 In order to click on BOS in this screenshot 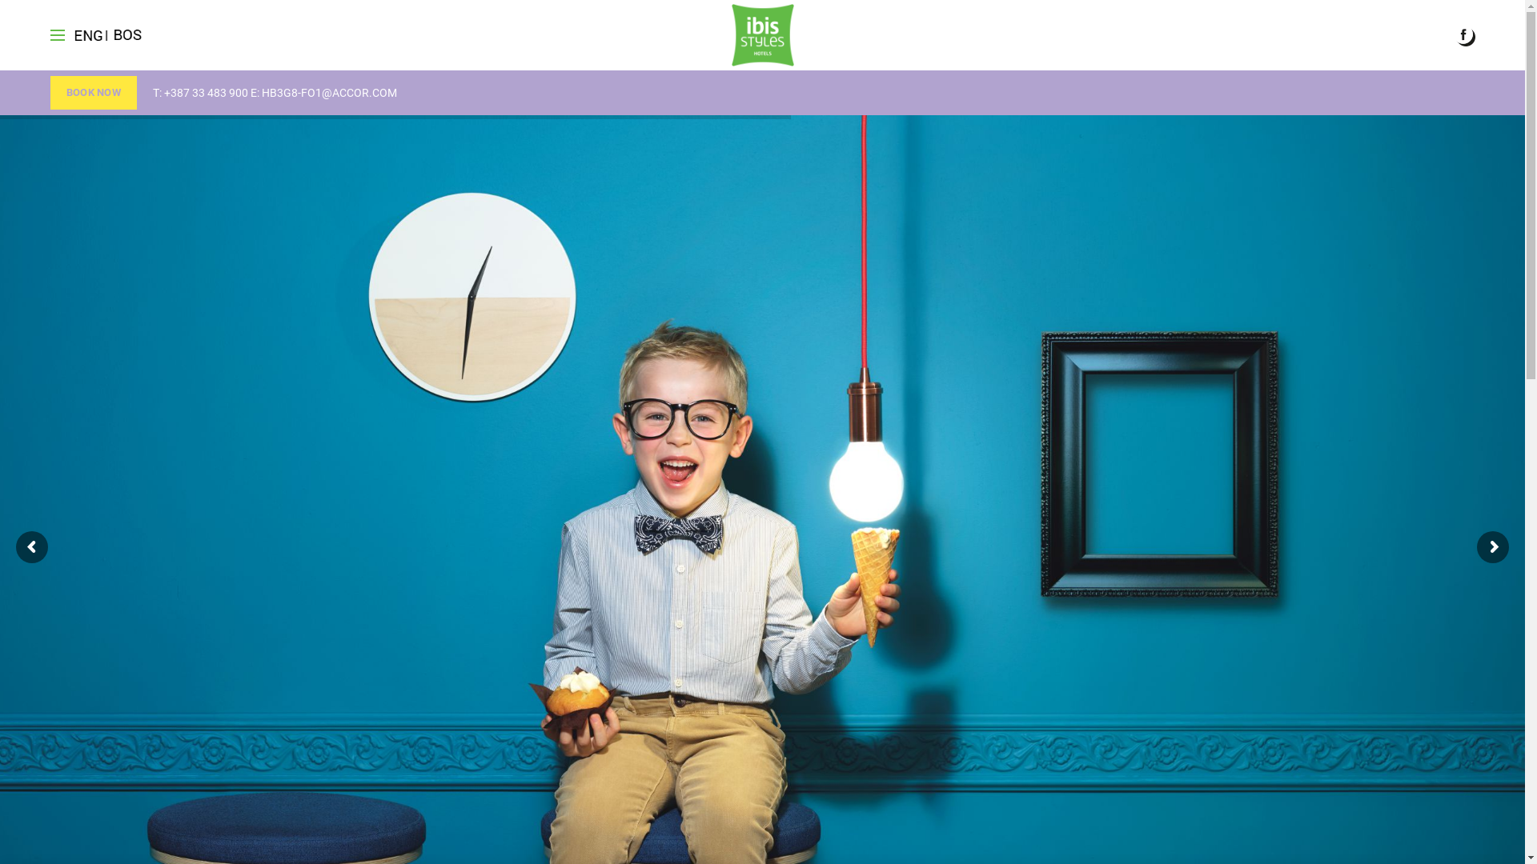, I will do `click(128, 35)`.